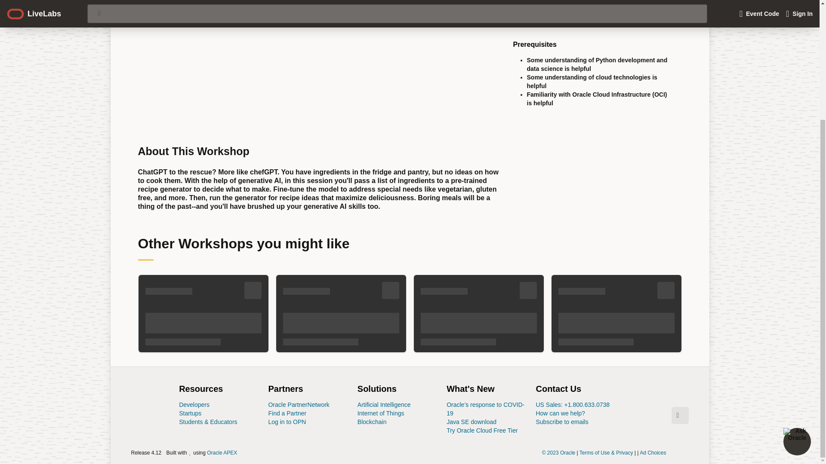  I want to click on Artificial Intelligence, so click(309, 400).